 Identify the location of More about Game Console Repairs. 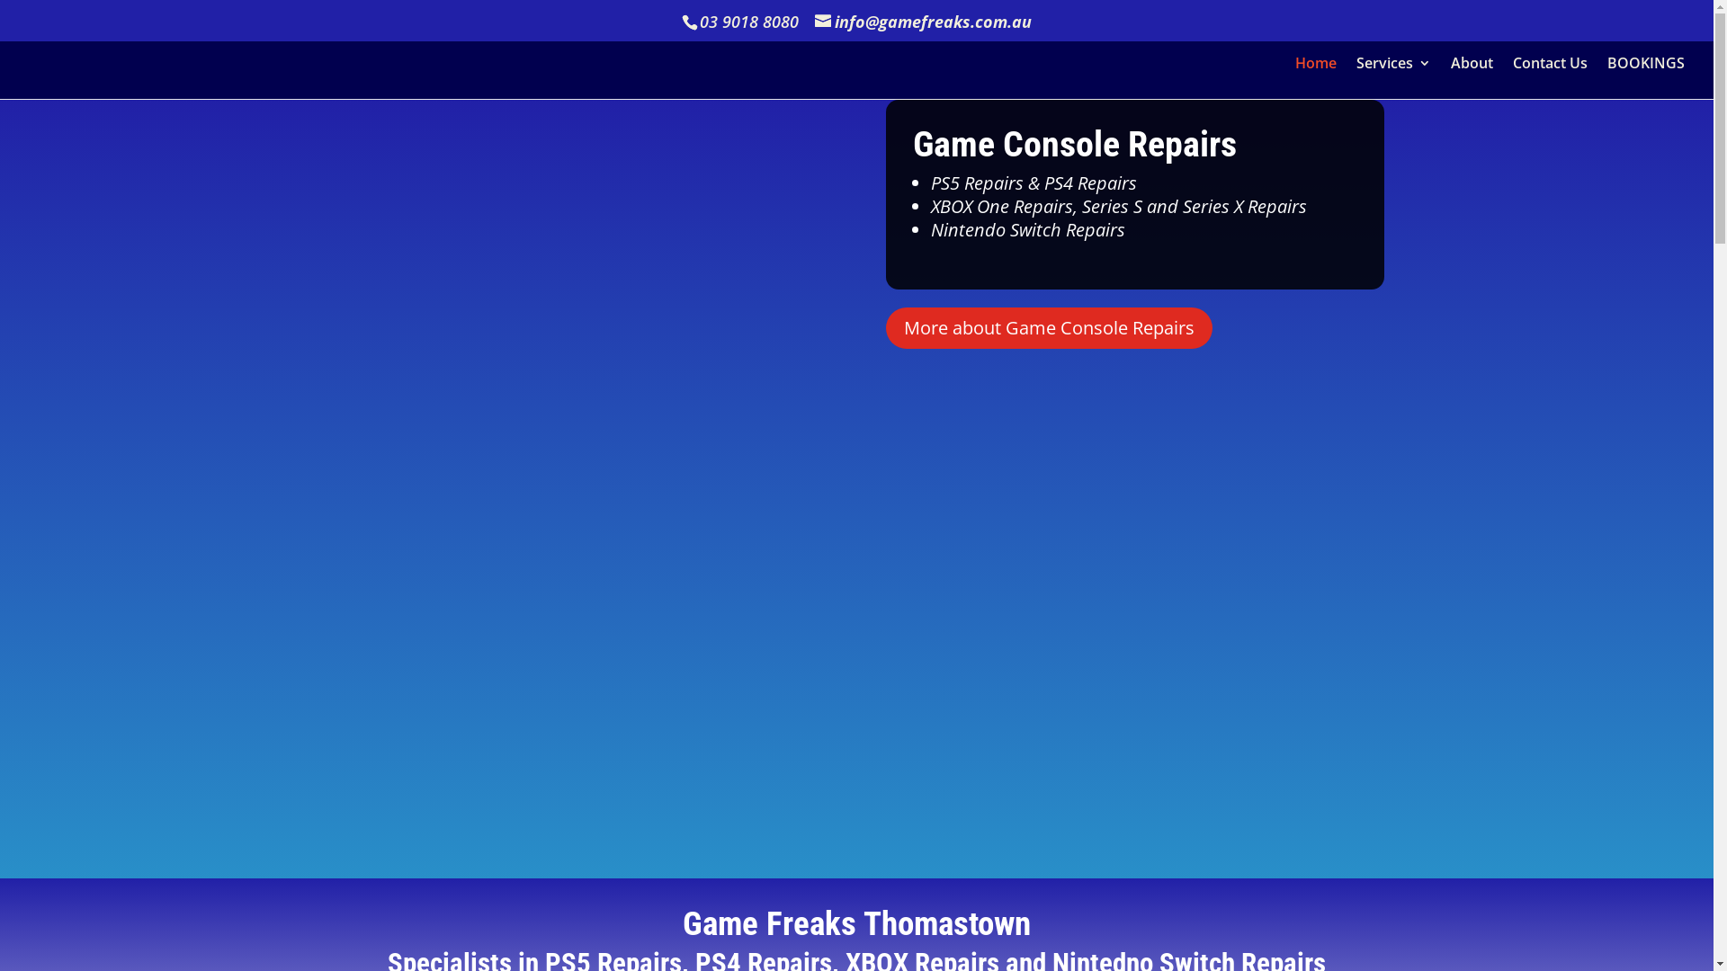
(1049, 328).